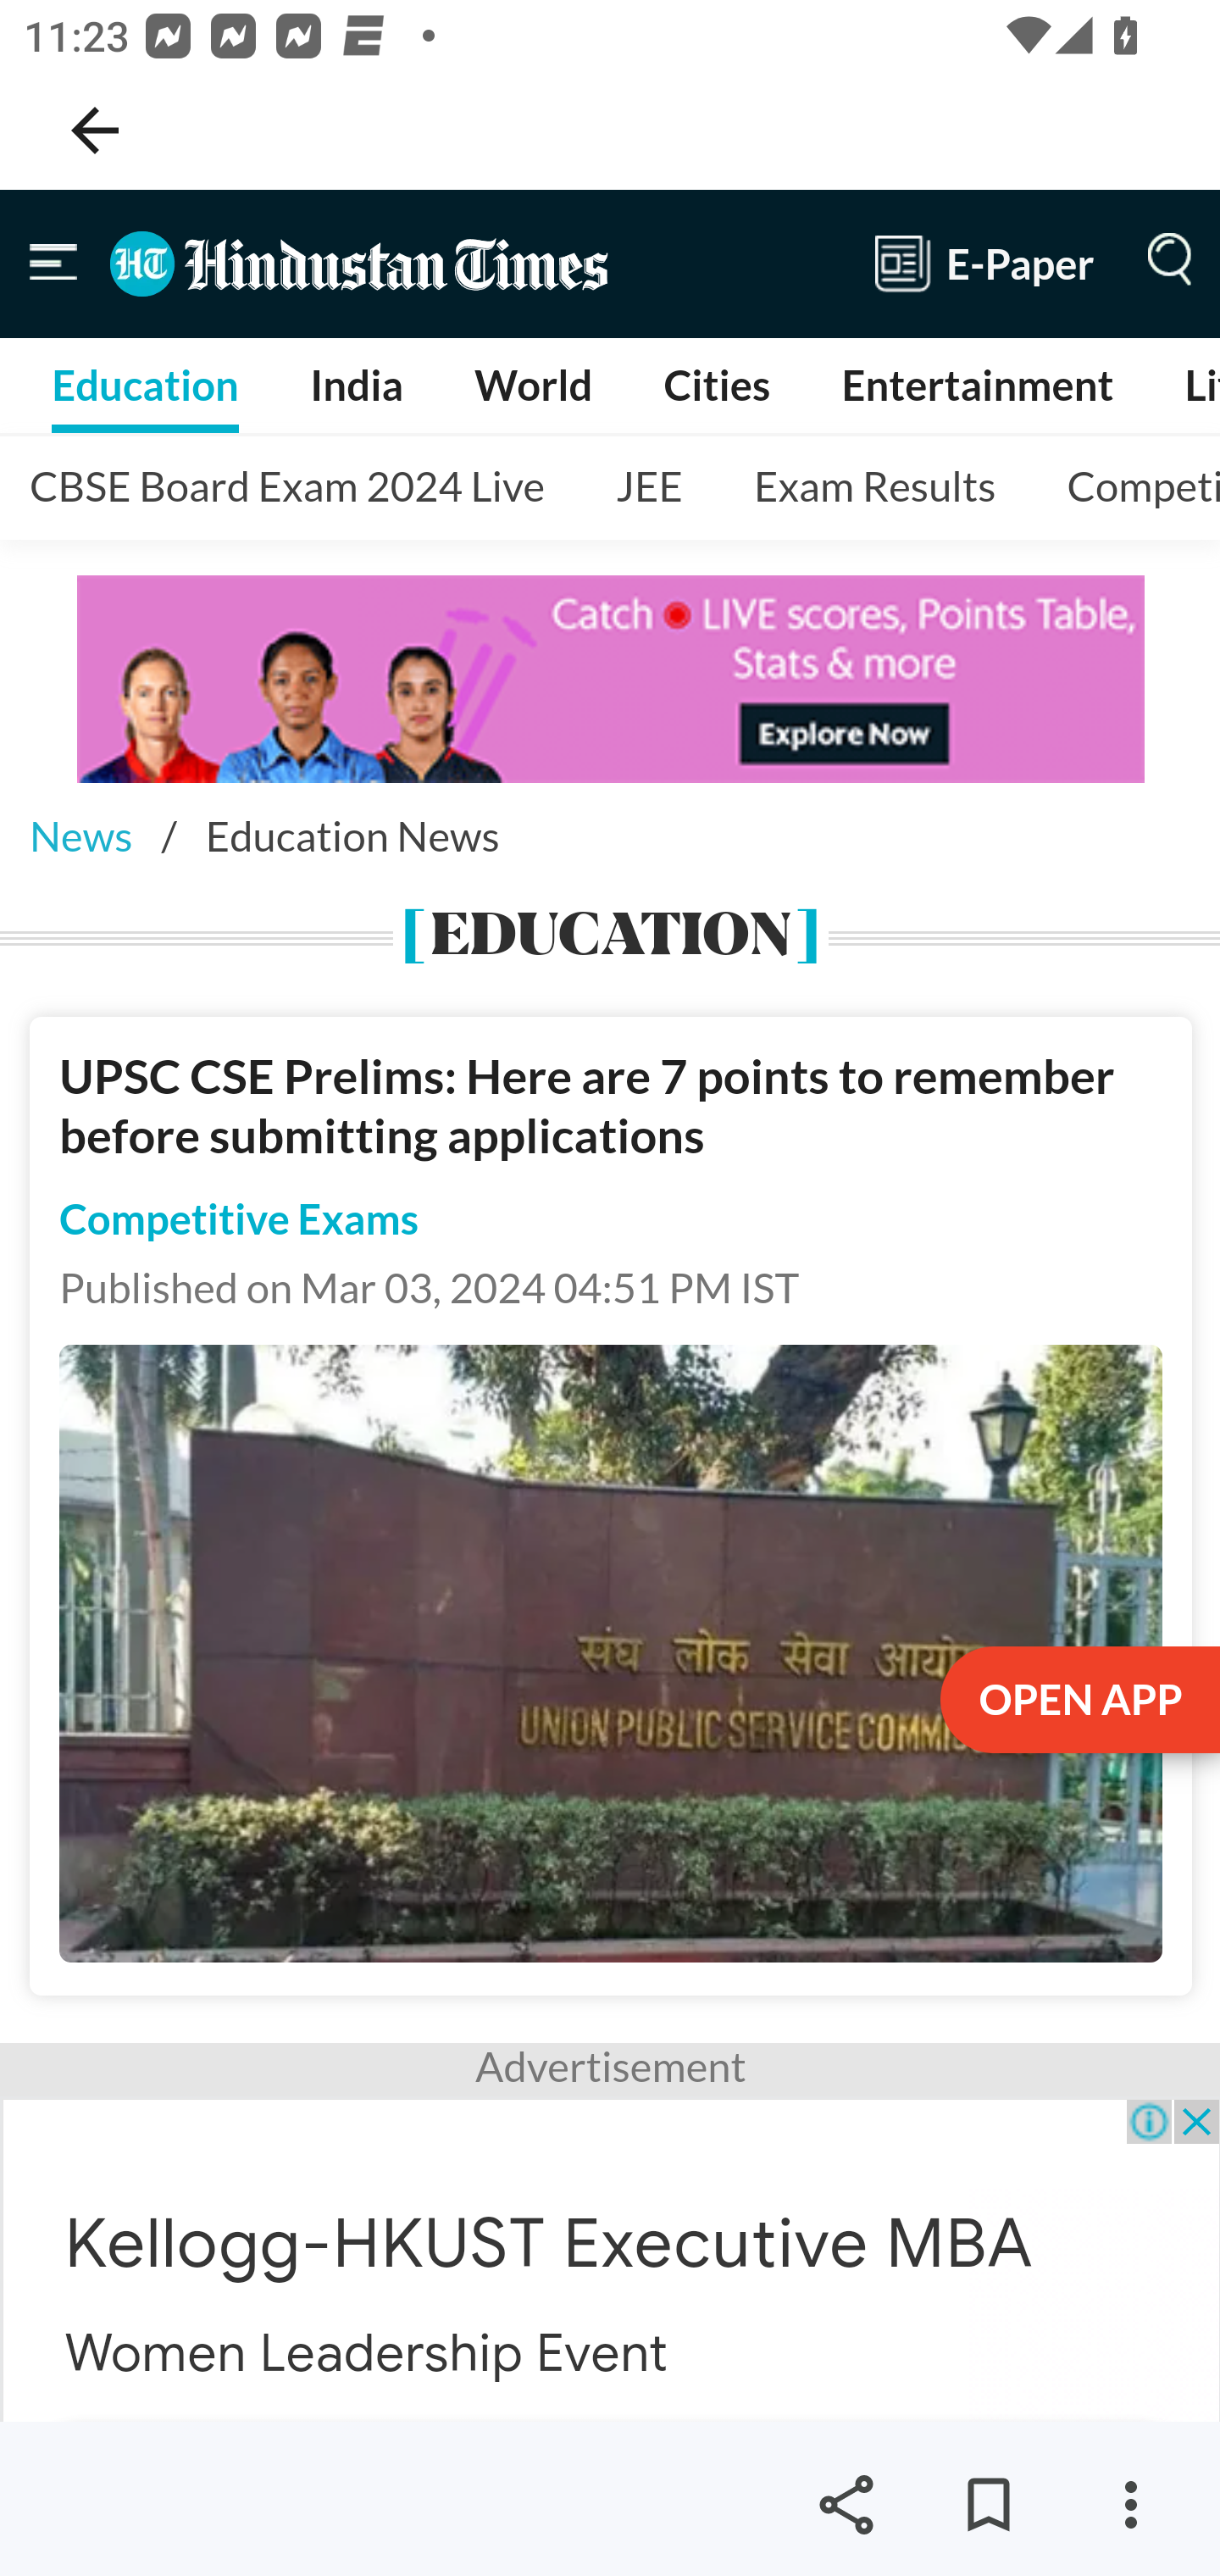 This screenshot has width=1220, height=2576. Describe the element at coordinates (977, 385) in the screenshot. I see `Entertainment` at that location.